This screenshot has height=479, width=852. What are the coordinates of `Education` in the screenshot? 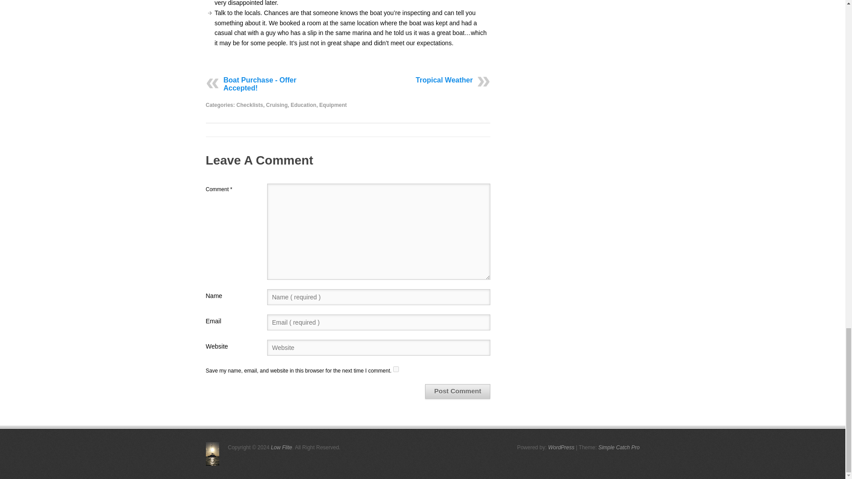 It's located at (303, 105).